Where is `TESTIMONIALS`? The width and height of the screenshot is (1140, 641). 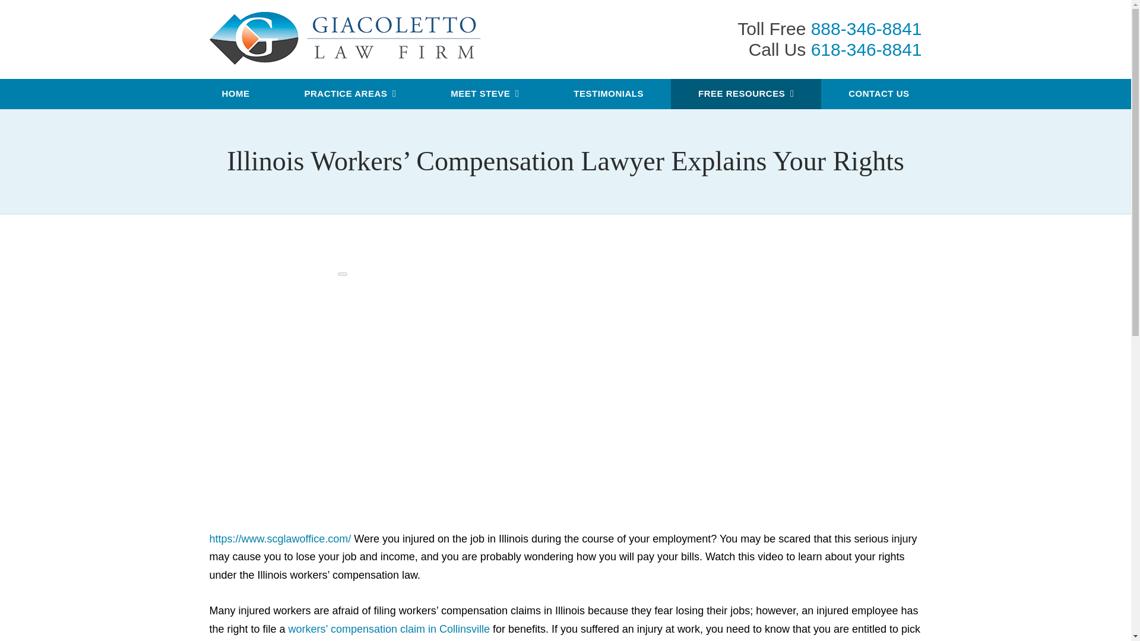 TESTIMONIALS is located at coordinates (608, 94).